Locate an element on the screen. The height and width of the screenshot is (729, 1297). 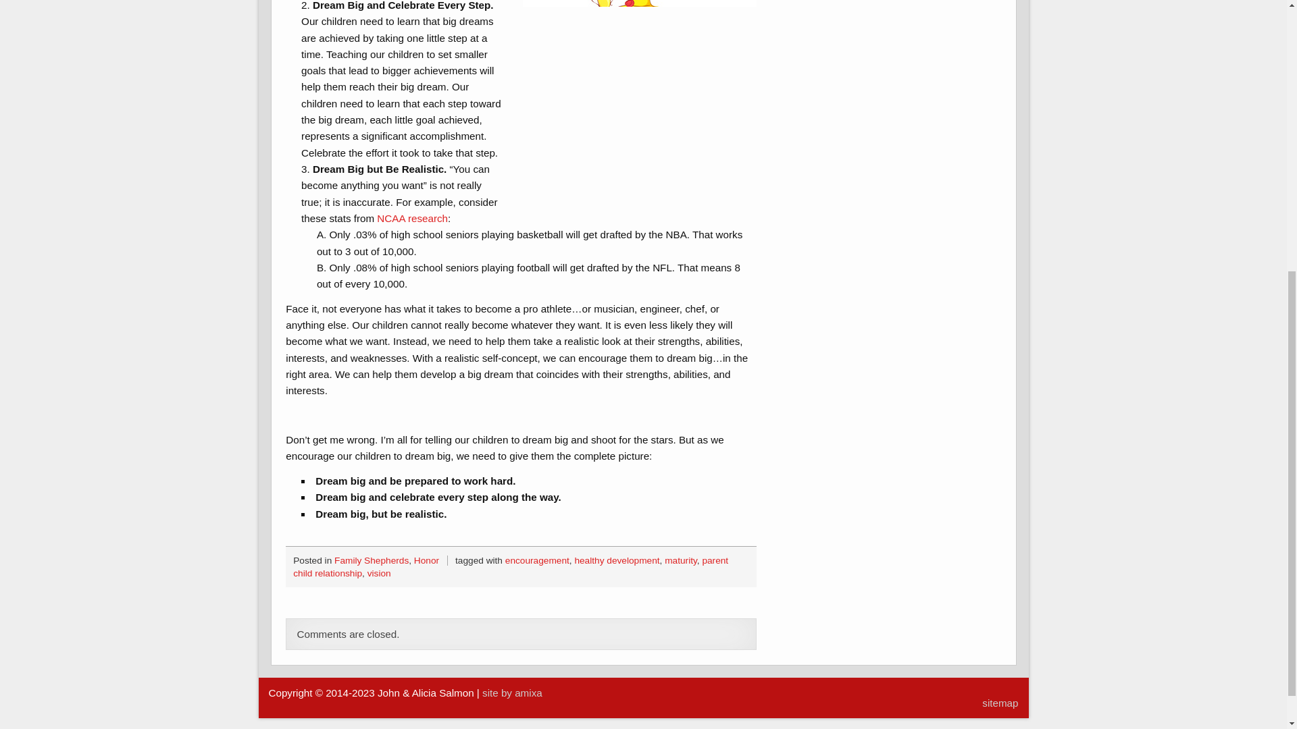
vision is located at coordinates (379, 574).